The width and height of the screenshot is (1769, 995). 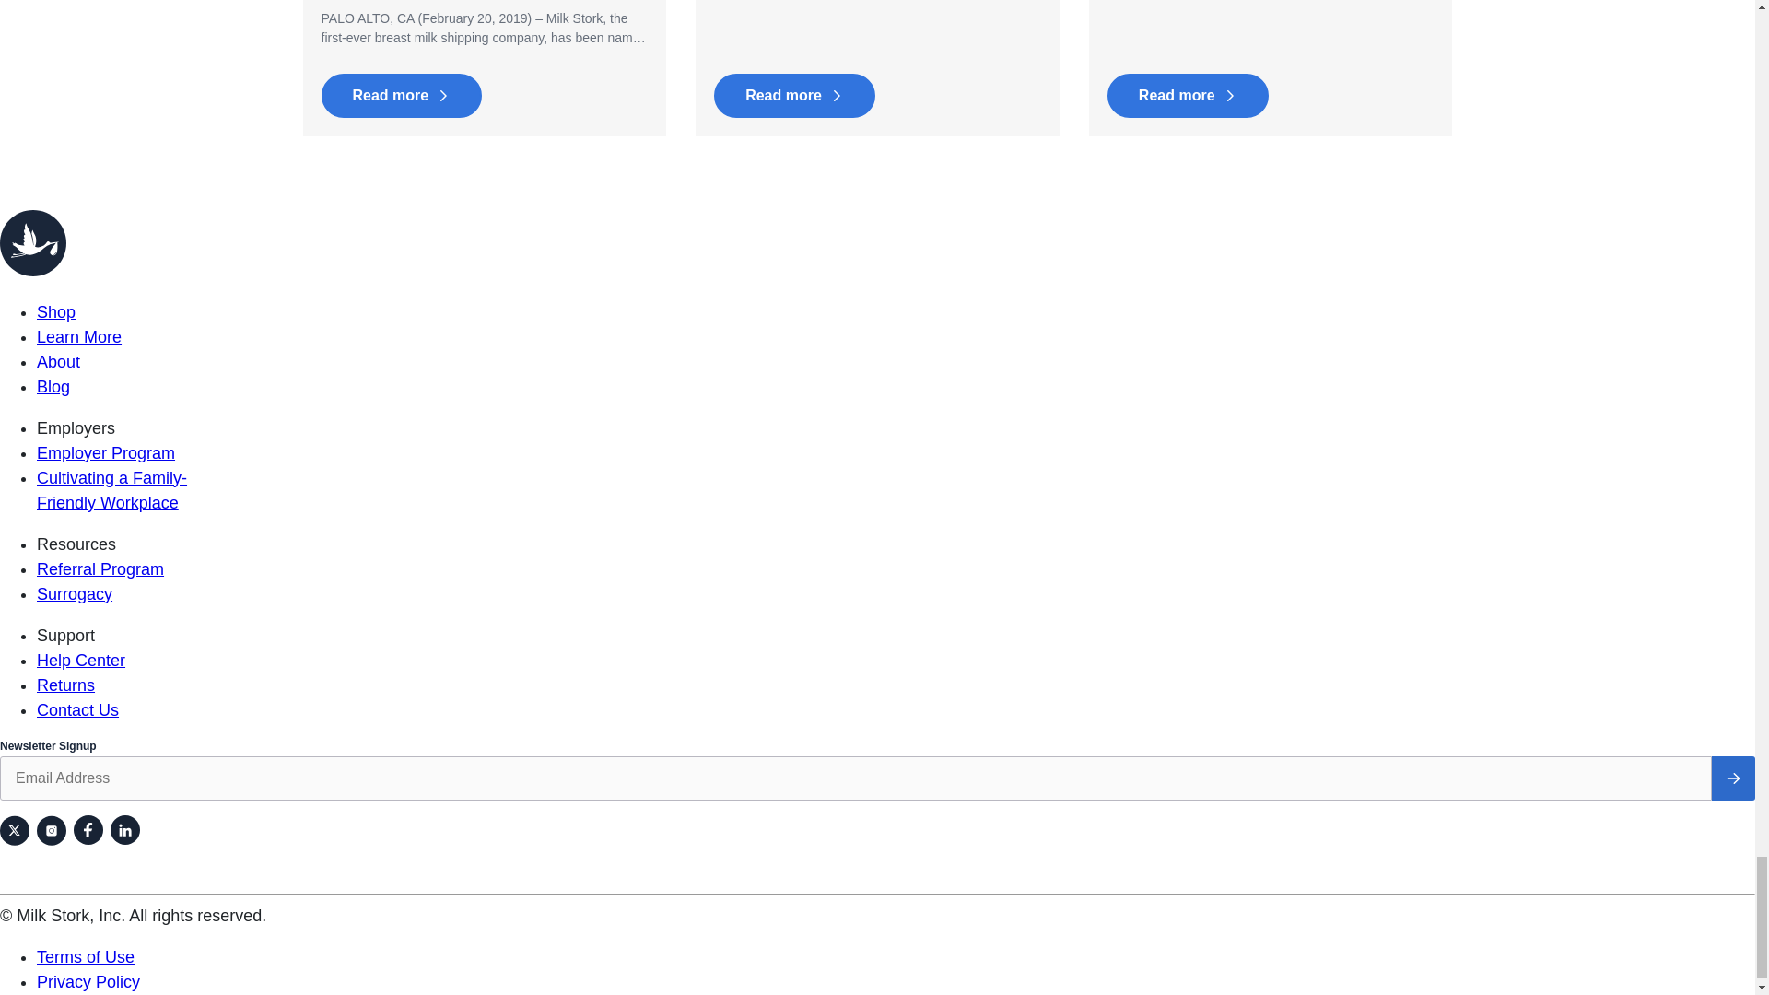 What do you see at coordinates (794, 96) in the screenshot?
I see `Read more` at bounding box center [794, 96].